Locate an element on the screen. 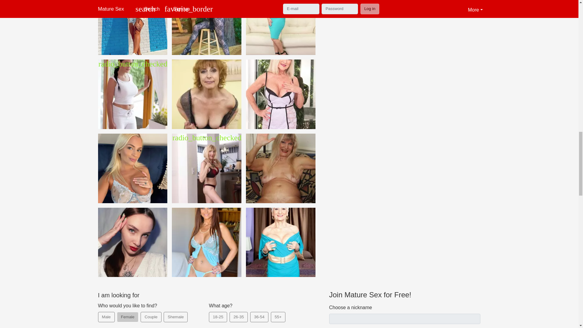 This screenshot has height=328, width=583. shemale is located at coordinates (166, 314).